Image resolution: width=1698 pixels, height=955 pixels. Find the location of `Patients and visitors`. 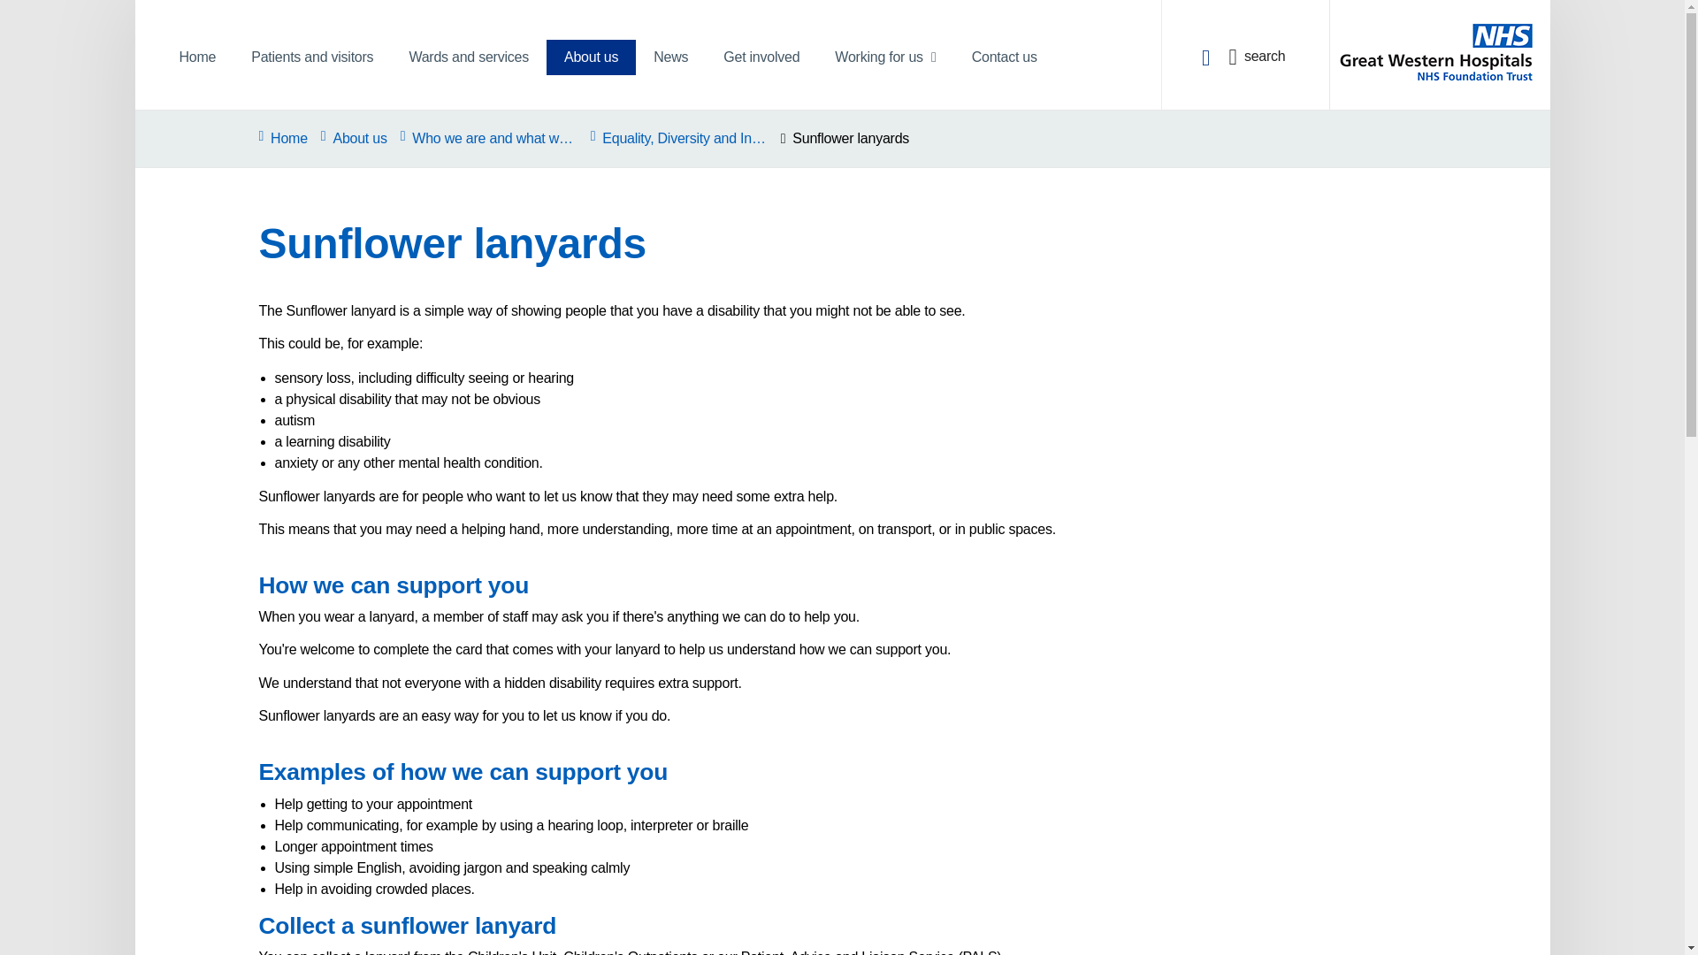

Patients and visitors is located at coordinates (311, 57).